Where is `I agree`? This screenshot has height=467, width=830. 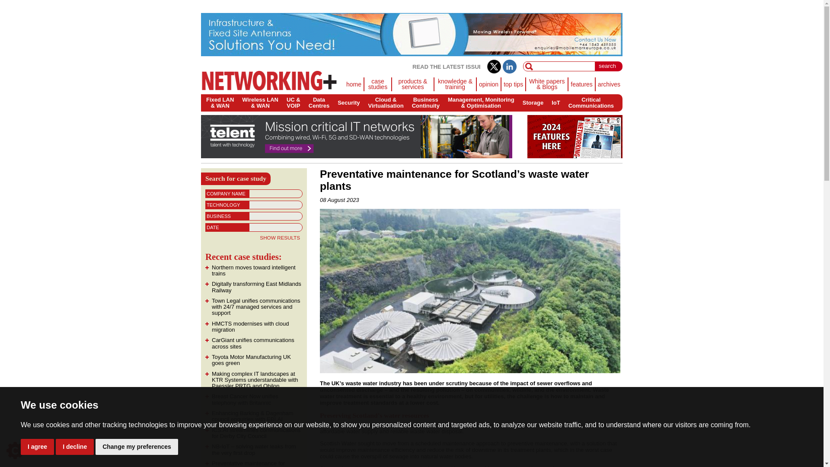 I agree is located at coordinates (37, 447).